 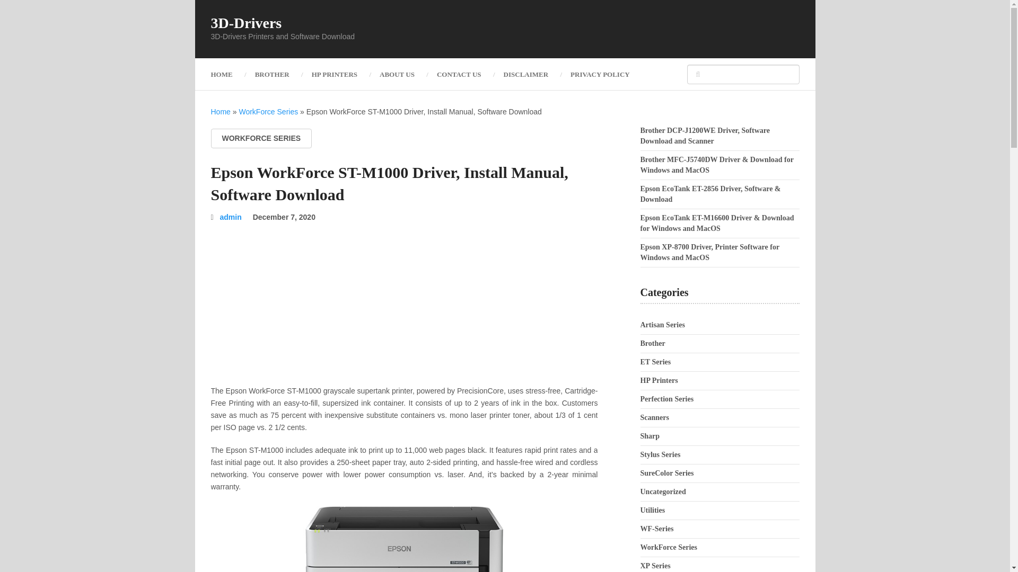 What do you see at coordinates (334, 74) in the screenshot?
I see `HP PRINTERS` at bounding box center [334, 74].